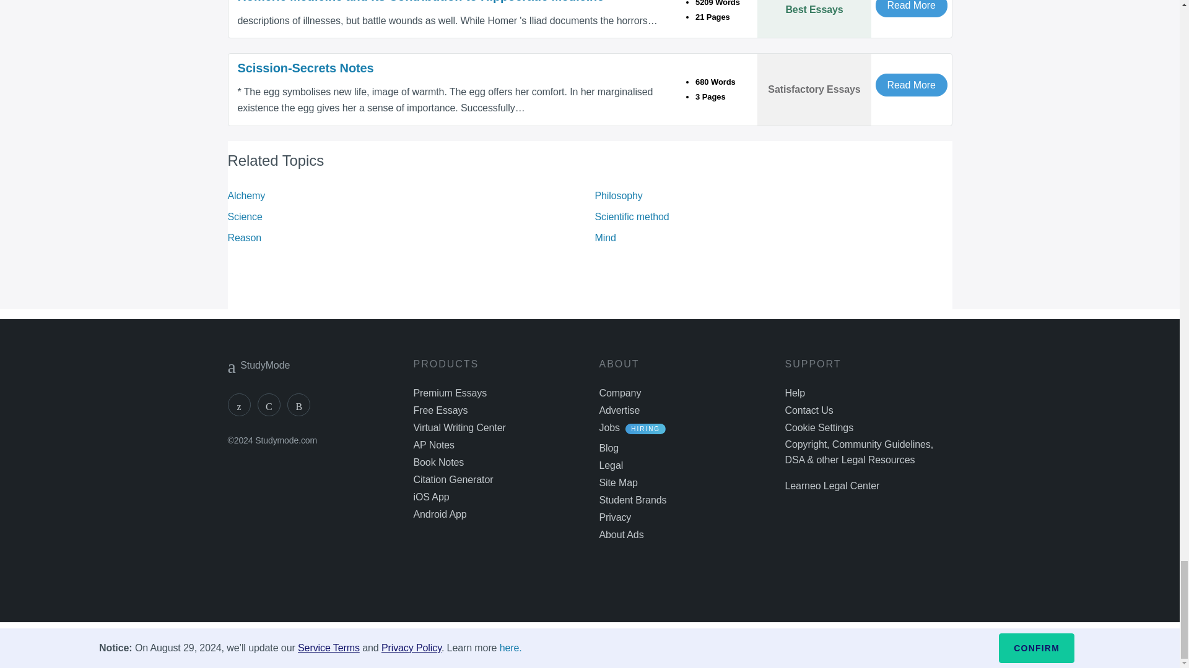  Describe the element at coordinates (245, 216) in the screenshot. I see `Science` at that location.